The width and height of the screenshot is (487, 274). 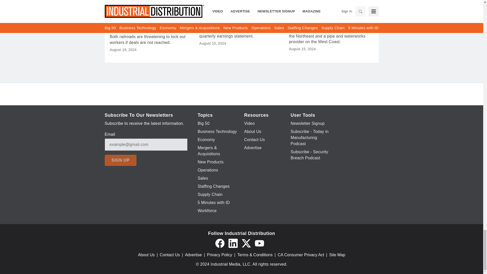 What do you see at coordinates (259, 243) in the screenshot?
I see `YouTube icon` at bounding box center [259, 243].